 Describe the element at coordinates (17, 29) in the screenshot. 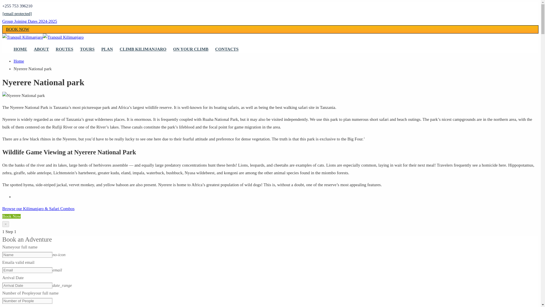

I see `BOOK NOW` at that location.